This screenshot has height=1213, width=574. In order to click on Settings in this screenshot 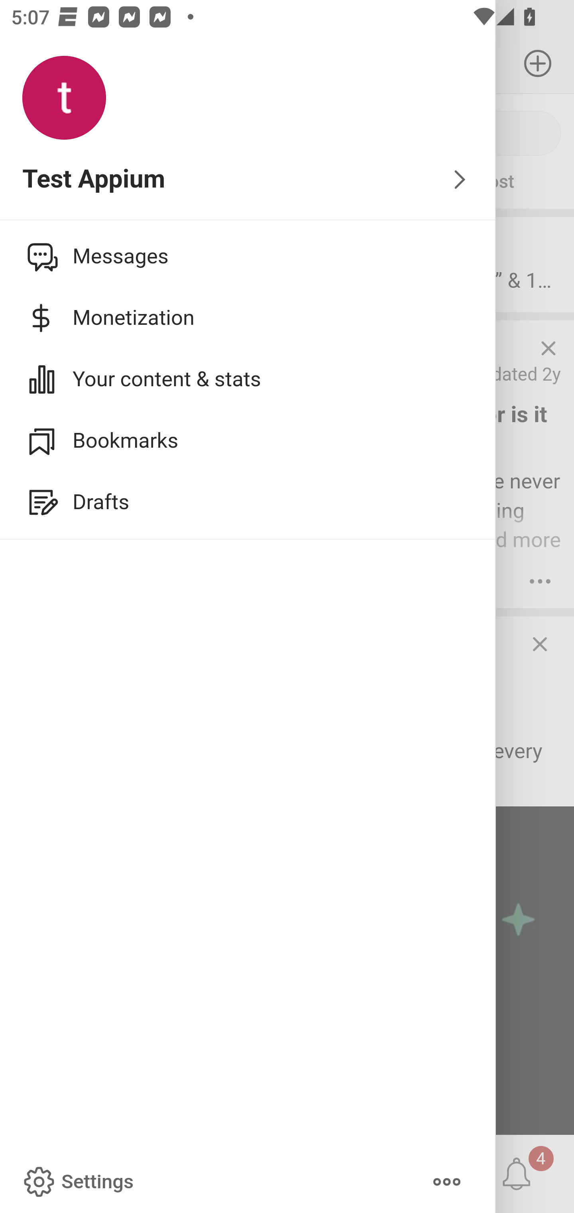, I will do `click(77, 1182)`.